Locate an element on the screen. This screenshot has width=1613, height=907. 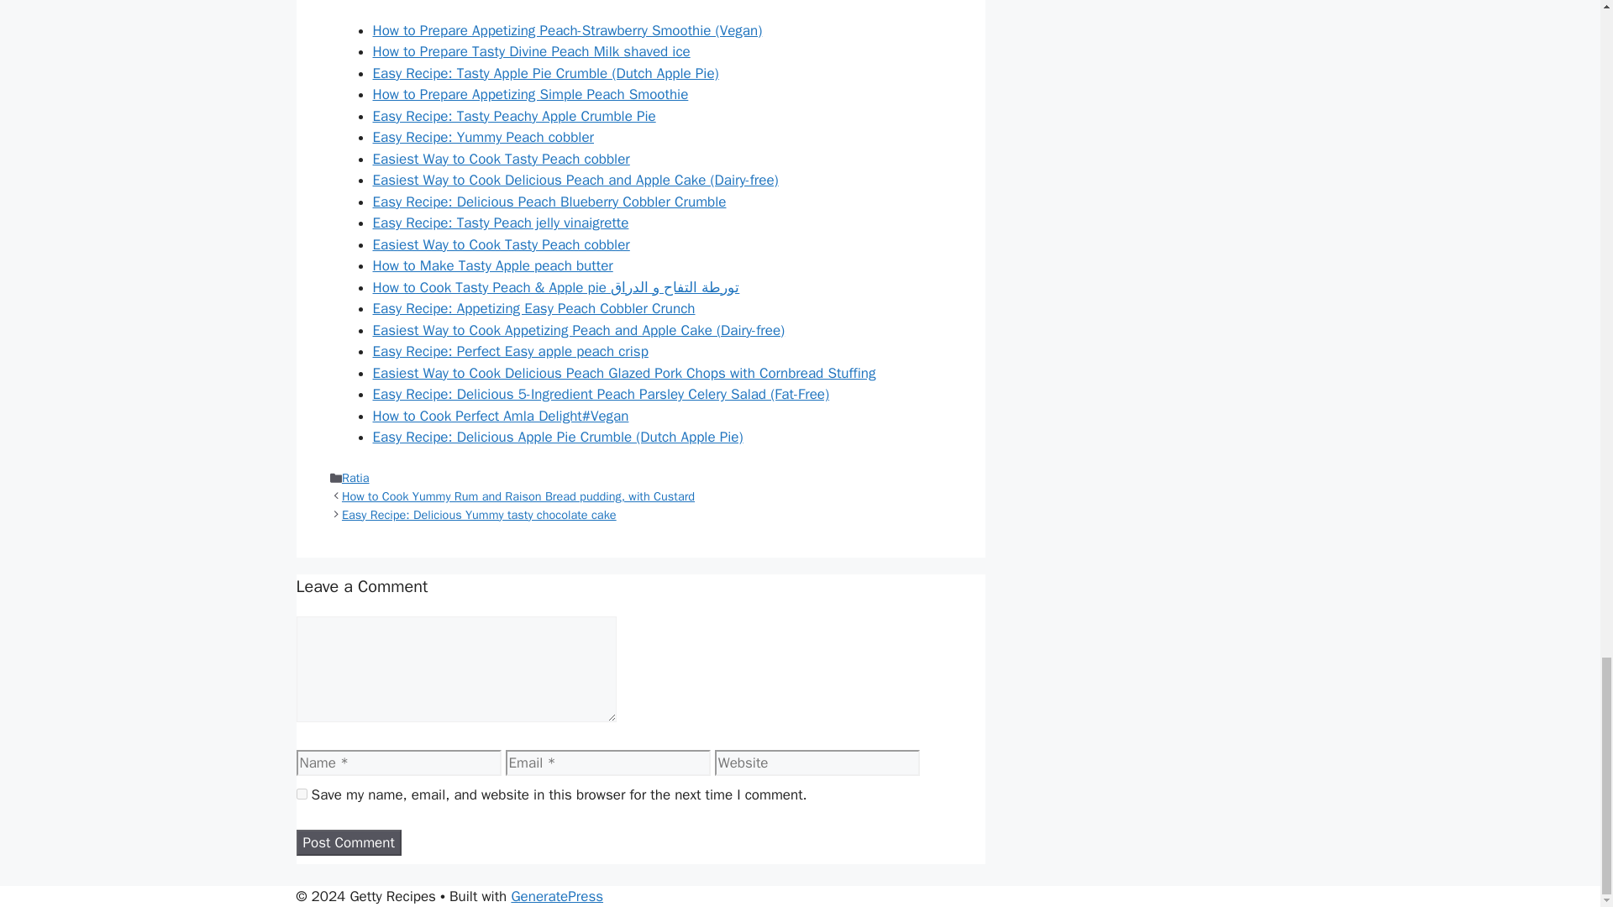
Easiest Way to Cook Tasty Peach cobbler is located at coordinates (501, 159).